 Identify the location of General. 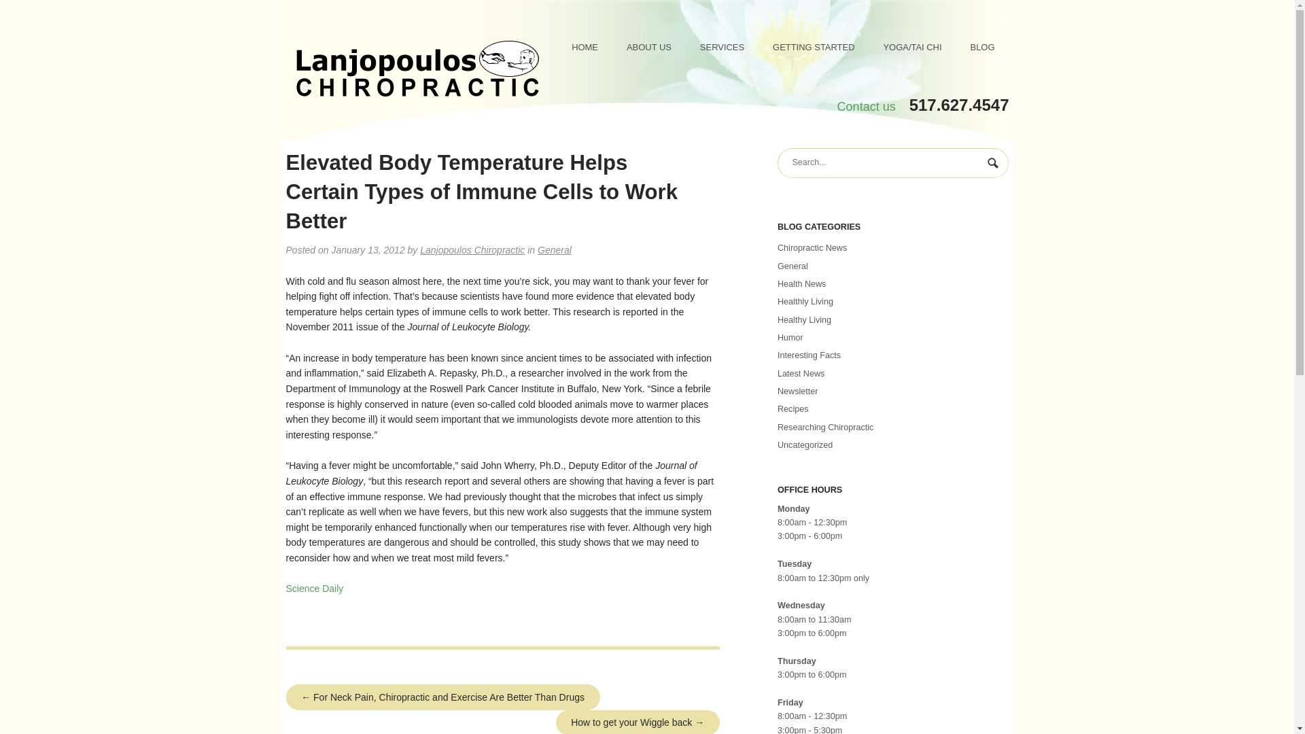
(555, 249).